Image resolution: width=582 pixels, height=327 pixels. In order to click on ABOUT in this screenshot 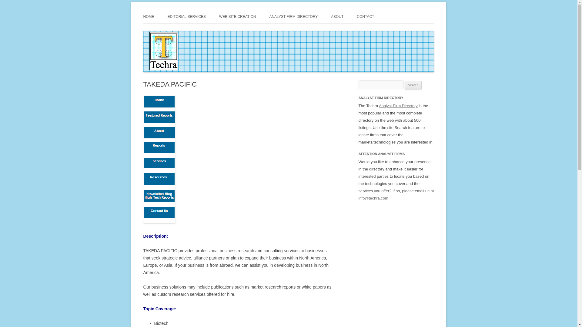, I will do `click(337, 16)`.